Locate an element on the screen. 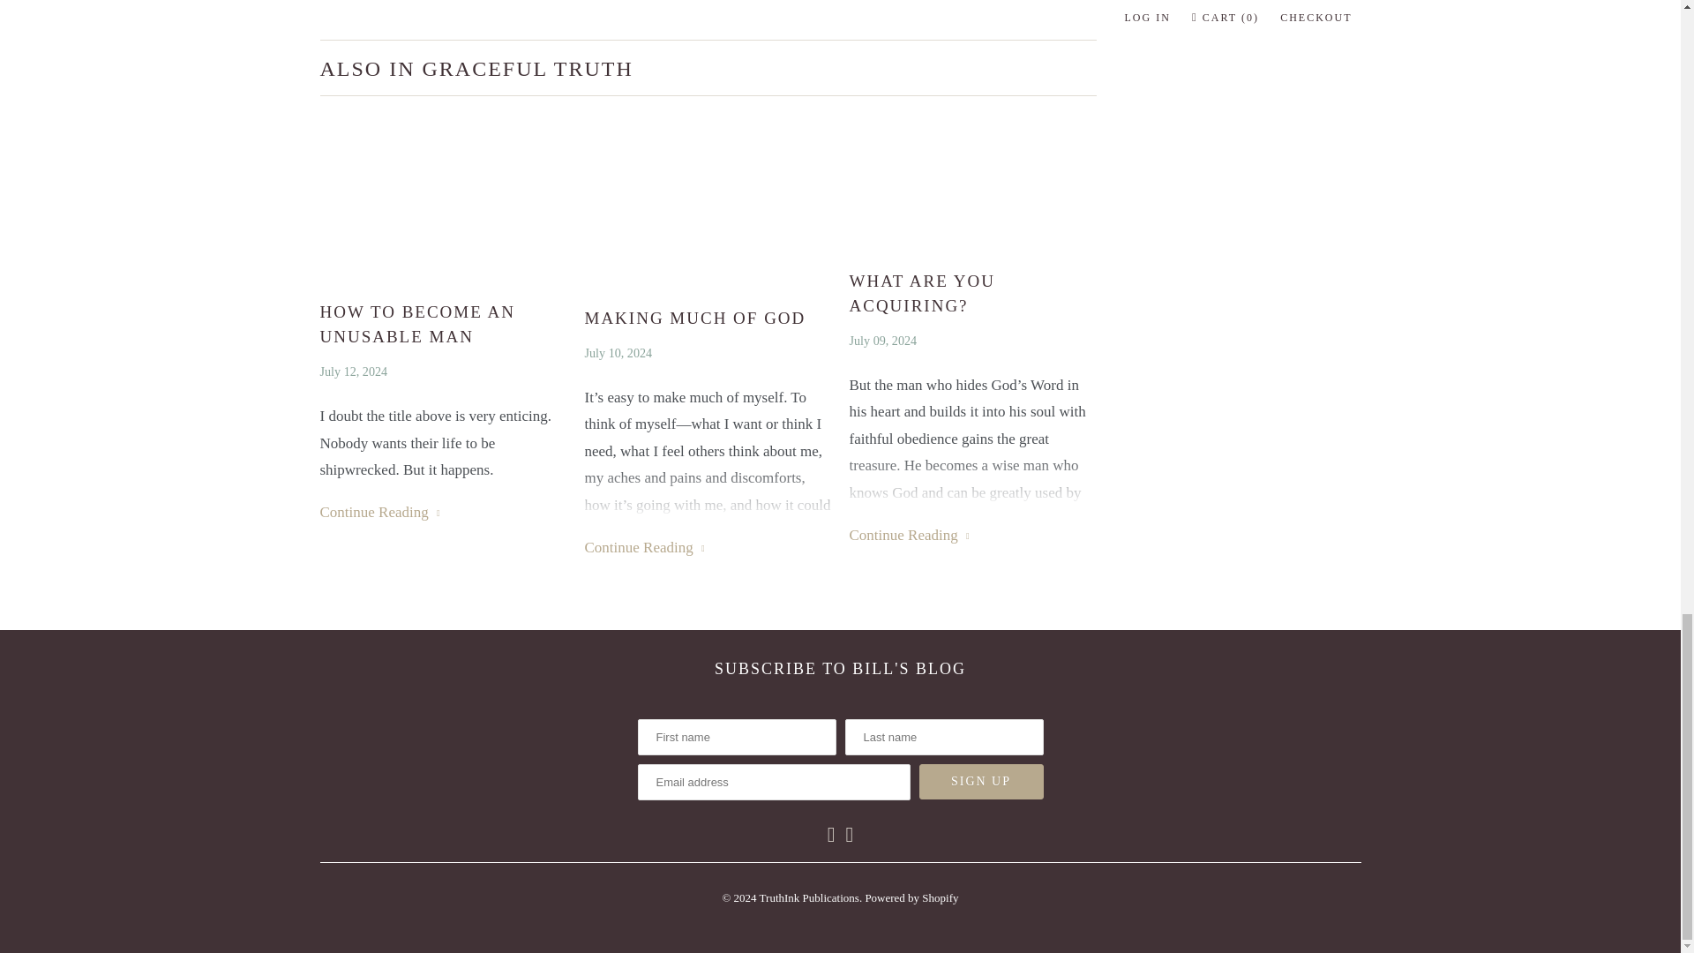 The image size is (1694, 953). HOW TO BECOME AN UNUSABLE MAN is located at coordinates (379, 512).